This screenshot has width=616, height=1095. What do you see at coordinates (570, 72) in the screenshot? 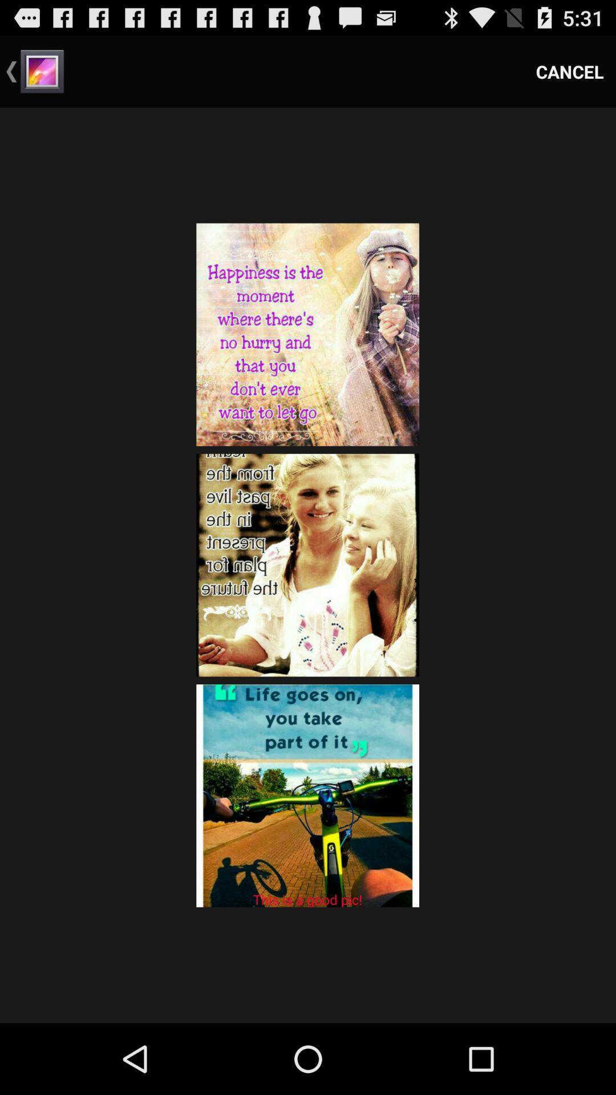
I see `click icon at the top right corner` at bounding box center [570, 72].